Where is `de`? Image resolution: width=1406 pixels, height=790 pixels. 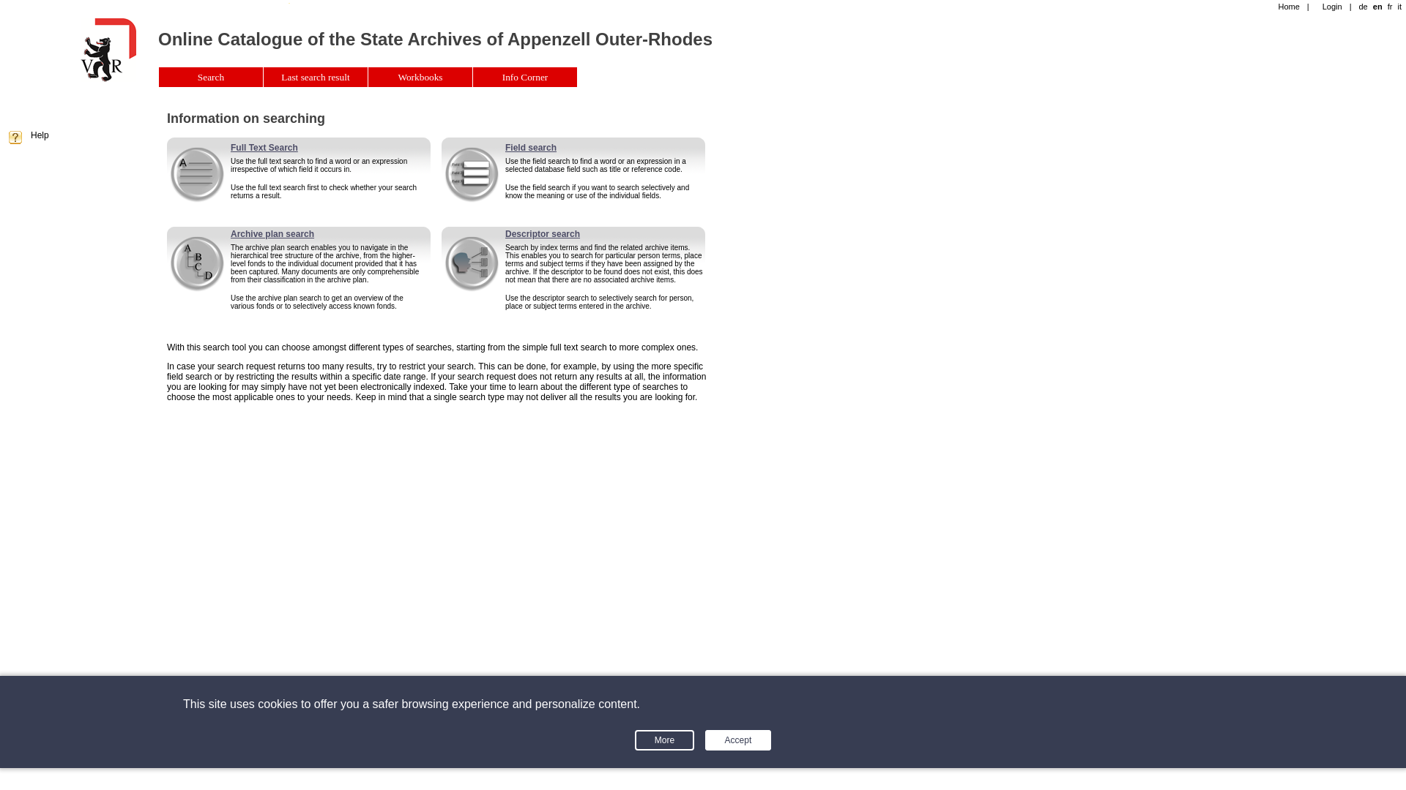
de is located at coordinates (1363, 7).